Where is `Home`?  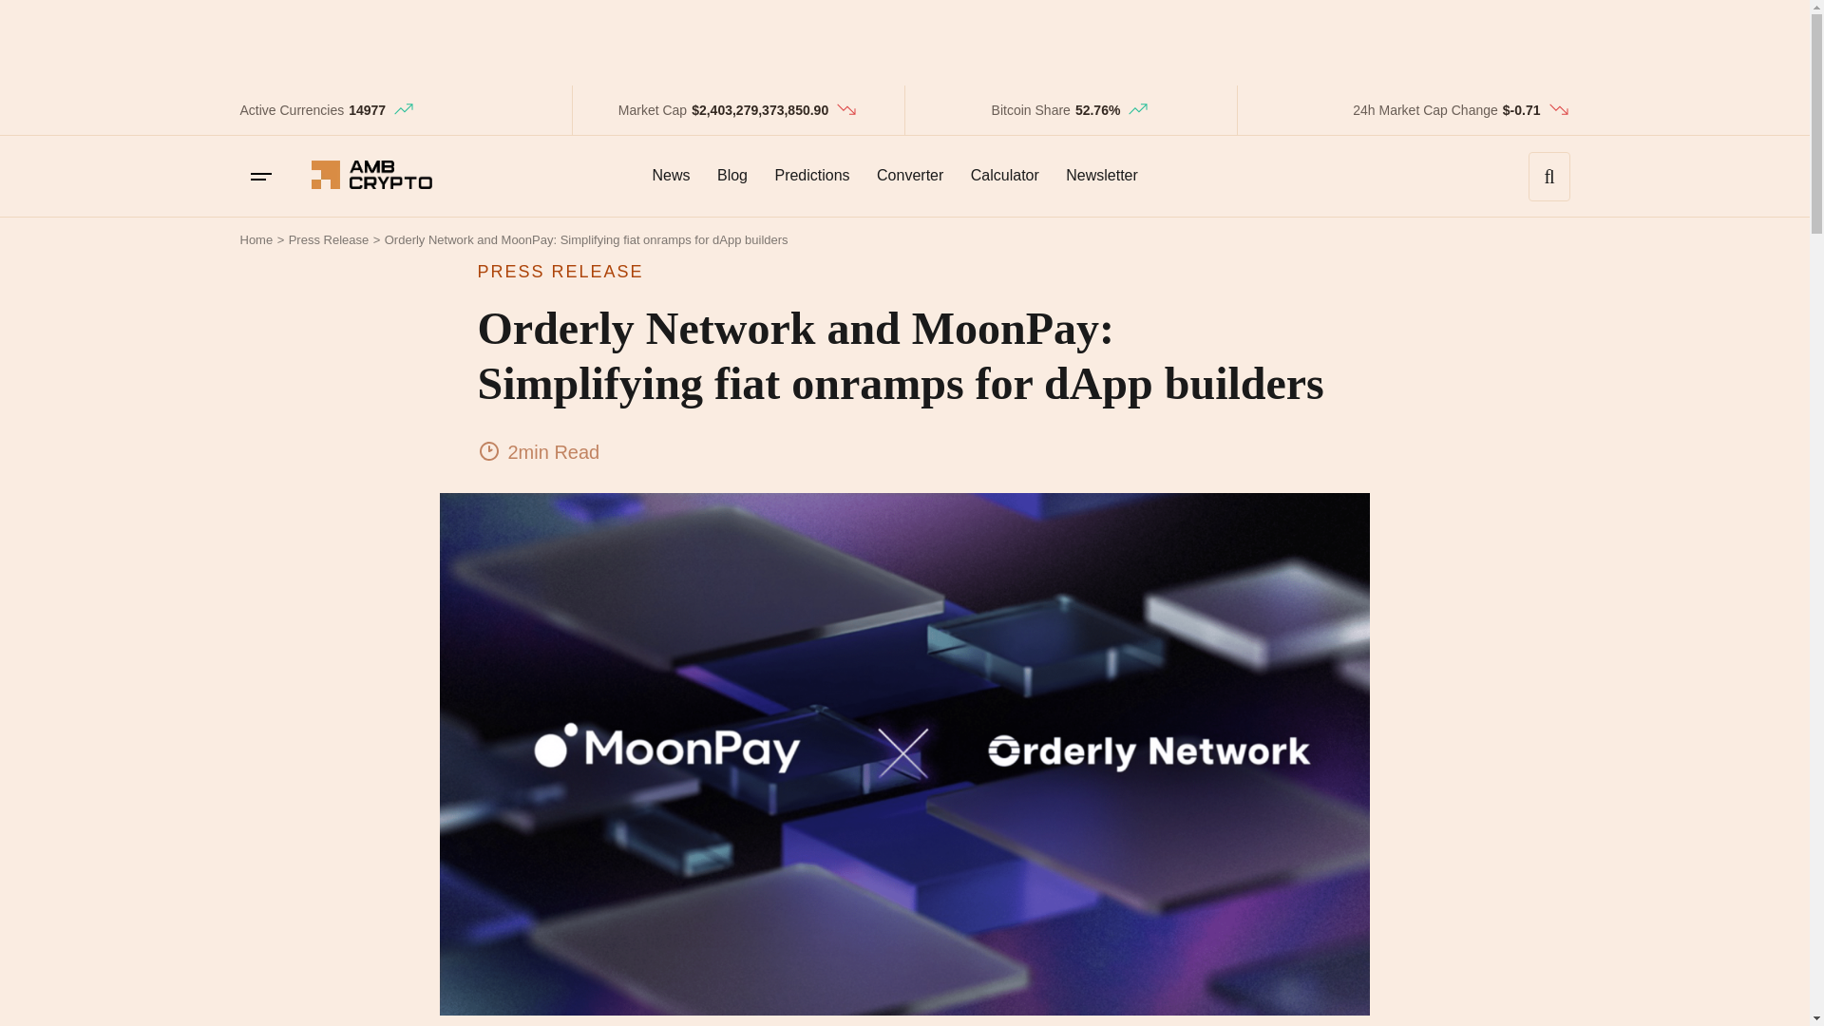
Home is located at coordinates (255, 239).